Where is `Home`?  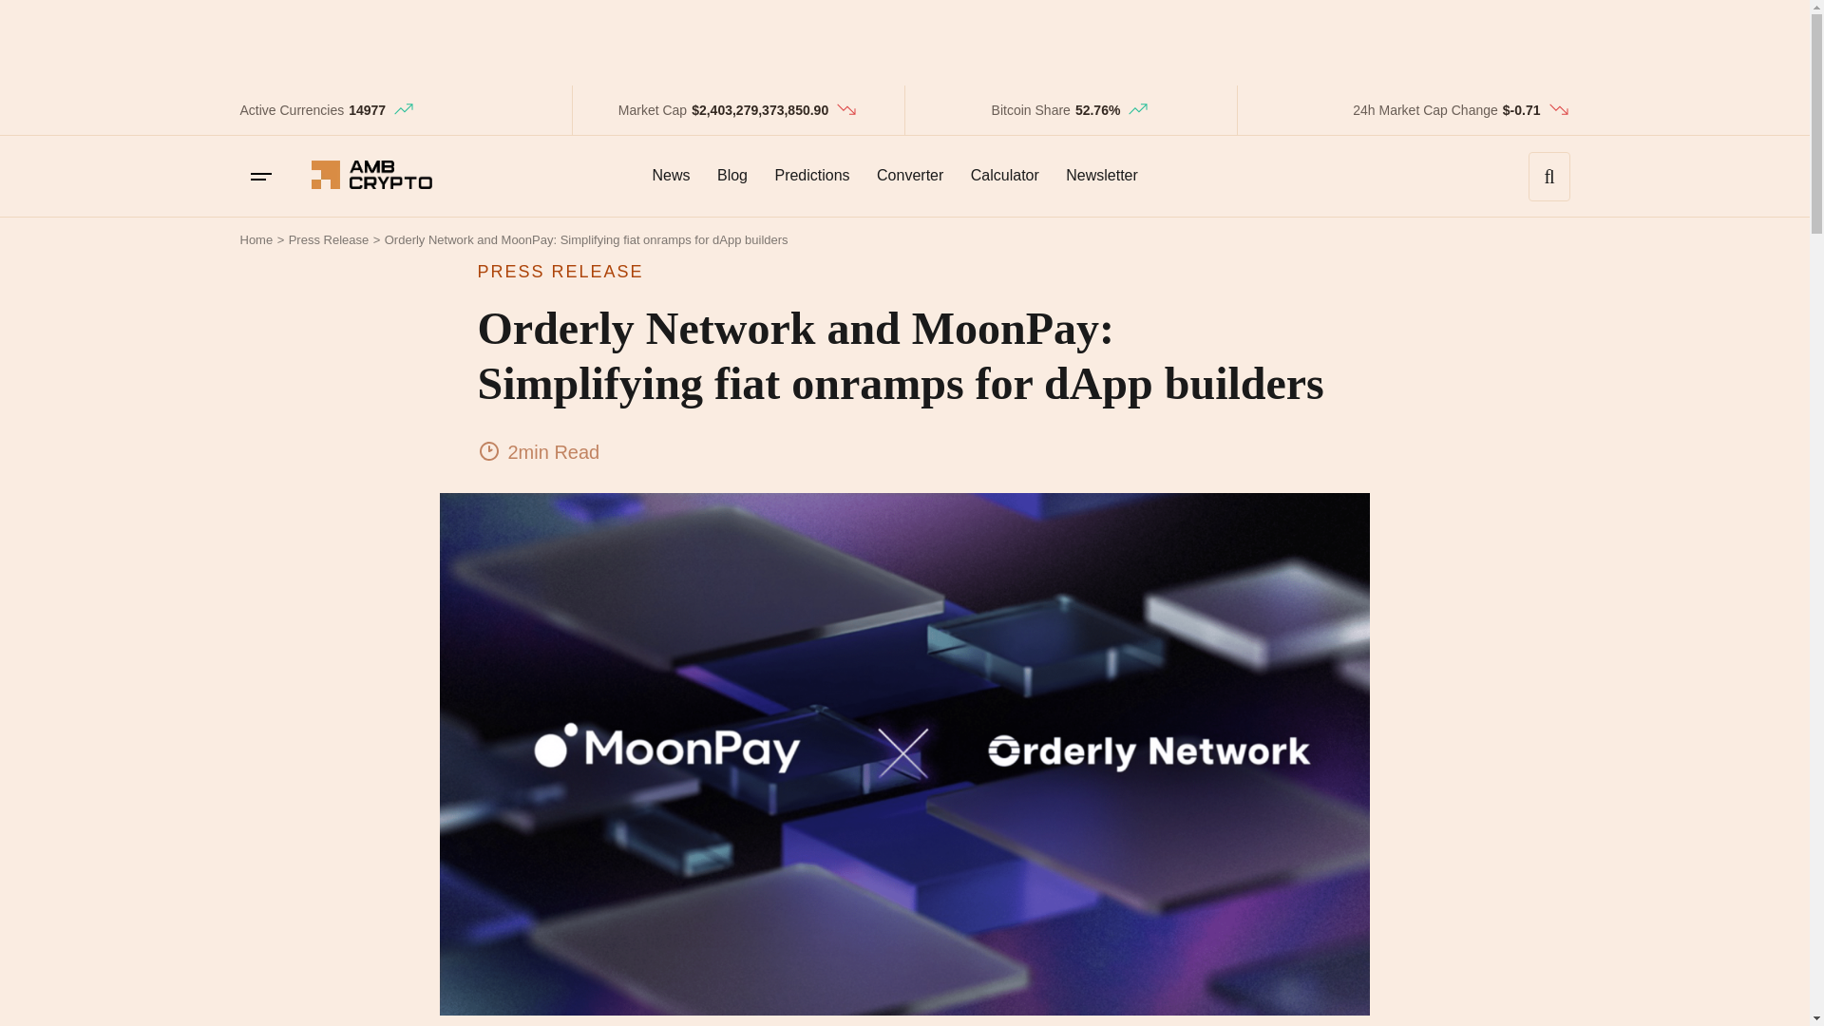
Home is located at coordinates (255, 239).